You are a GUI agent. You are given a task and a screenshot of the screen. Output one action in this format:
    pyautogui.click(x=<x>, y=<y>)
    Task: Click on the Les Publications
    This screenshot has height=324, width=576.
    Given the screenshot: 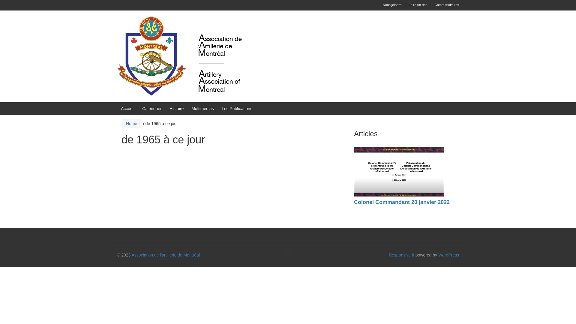 What is the action you would take?
    pyautogui.click(x=237, y=109)
    